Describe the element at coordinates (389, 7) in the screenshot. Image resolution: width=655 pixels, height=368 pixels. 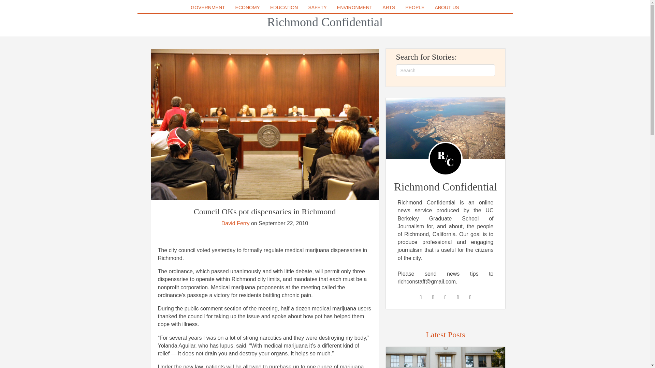
I see `ARTS` at that location.